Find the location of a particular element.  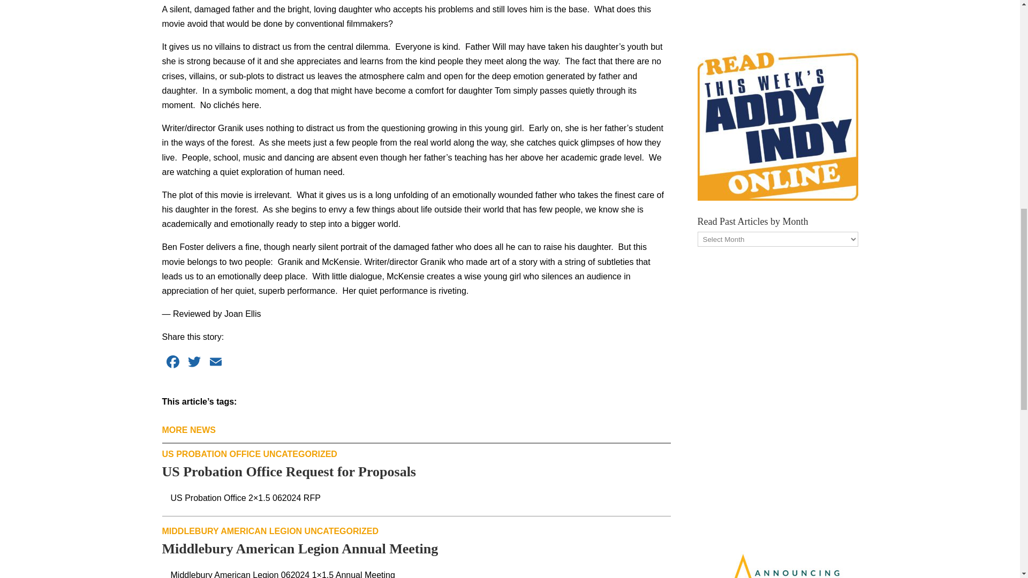

Facebook is located at coordinates (172, 363).